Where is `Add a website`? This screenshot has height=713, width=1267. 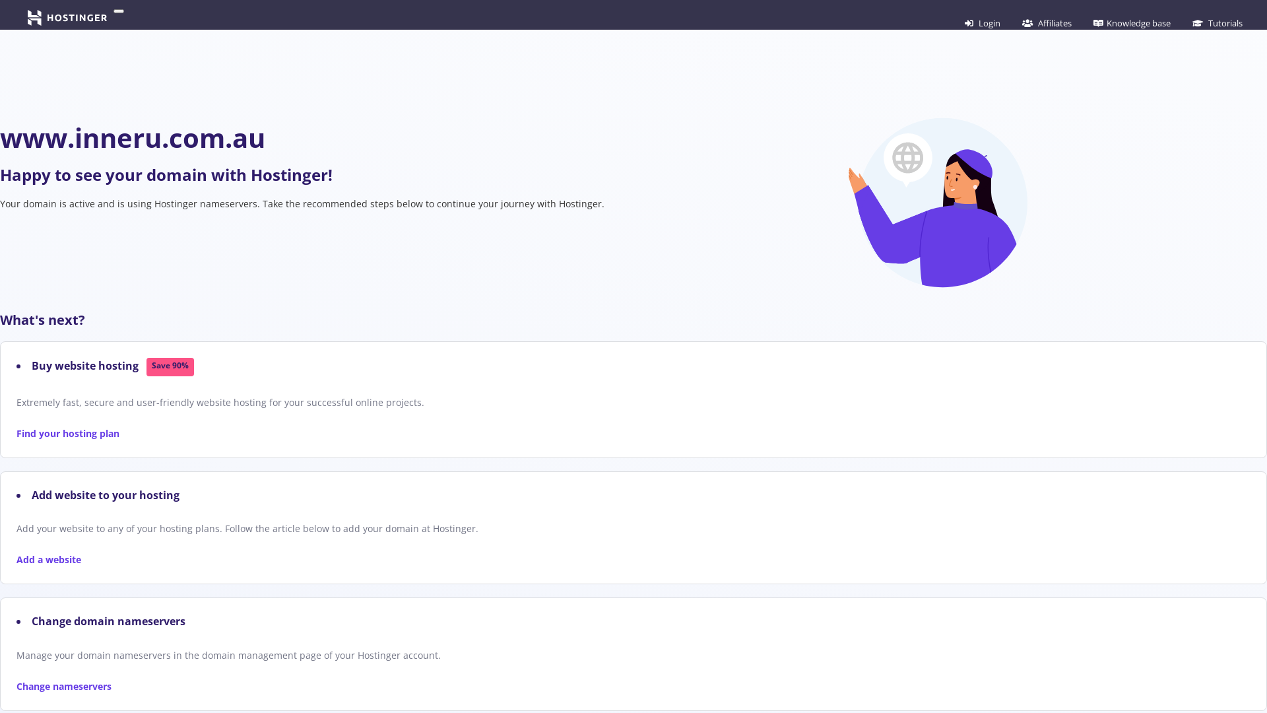 Add a website is located at coordinates (49, 560).